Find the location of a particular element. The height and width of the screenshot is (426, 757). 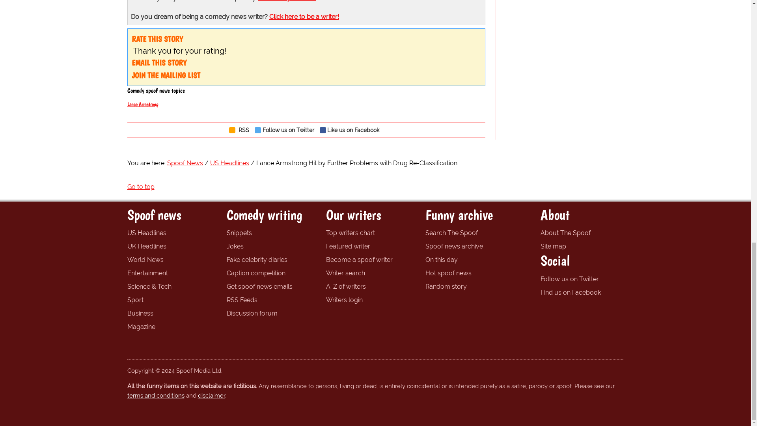

Like us on Facebook is located at coordinates (352, 130).